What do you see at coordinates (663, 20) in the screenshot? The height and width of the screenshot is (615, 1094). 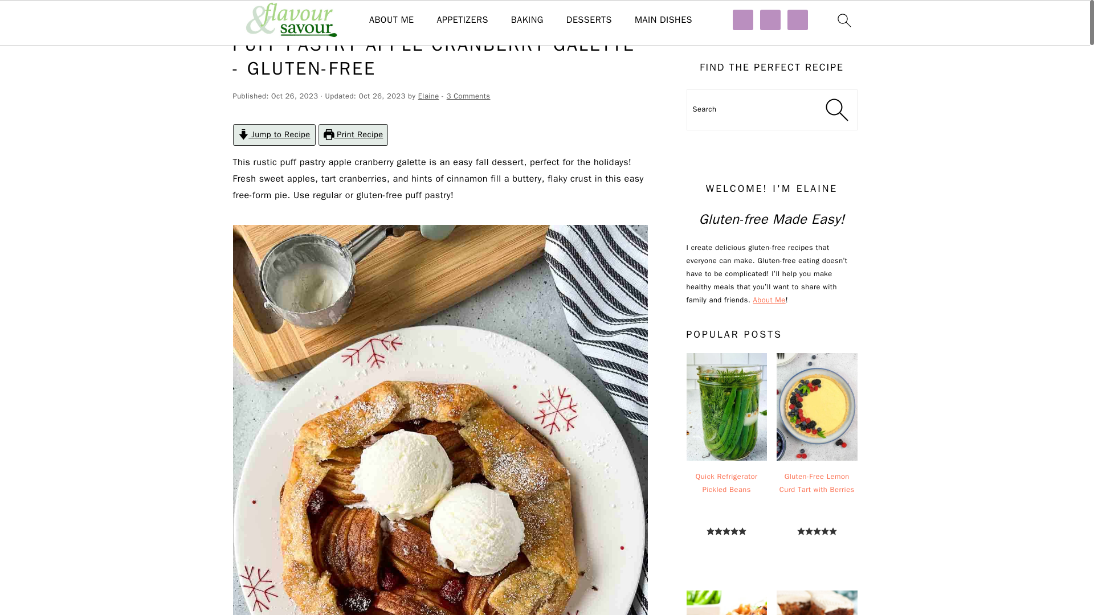 I see `Main Dishes` at bounding box center [663, 20].